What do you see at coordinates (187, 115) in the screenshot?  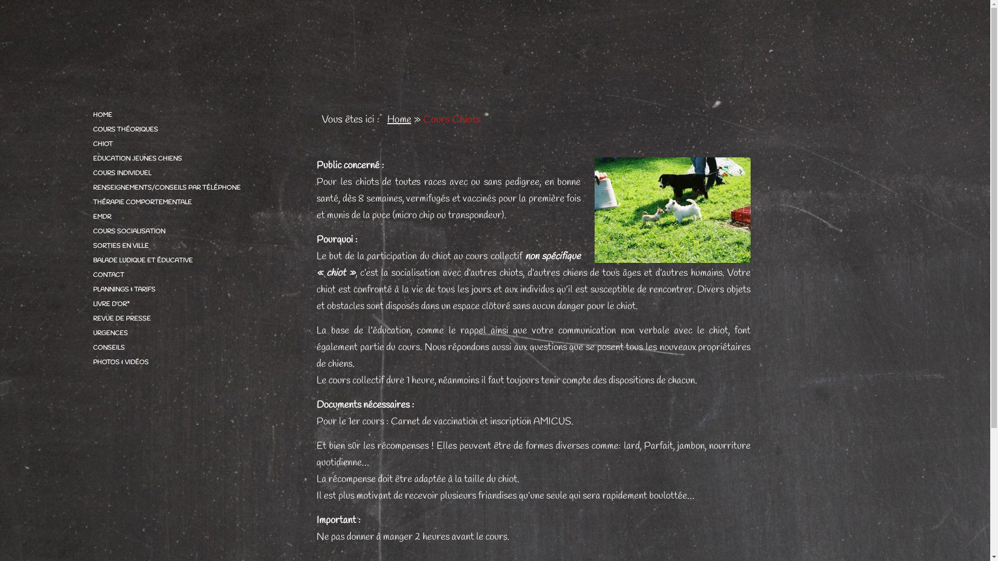 I see `HOME` at bounding box center [187, 115].